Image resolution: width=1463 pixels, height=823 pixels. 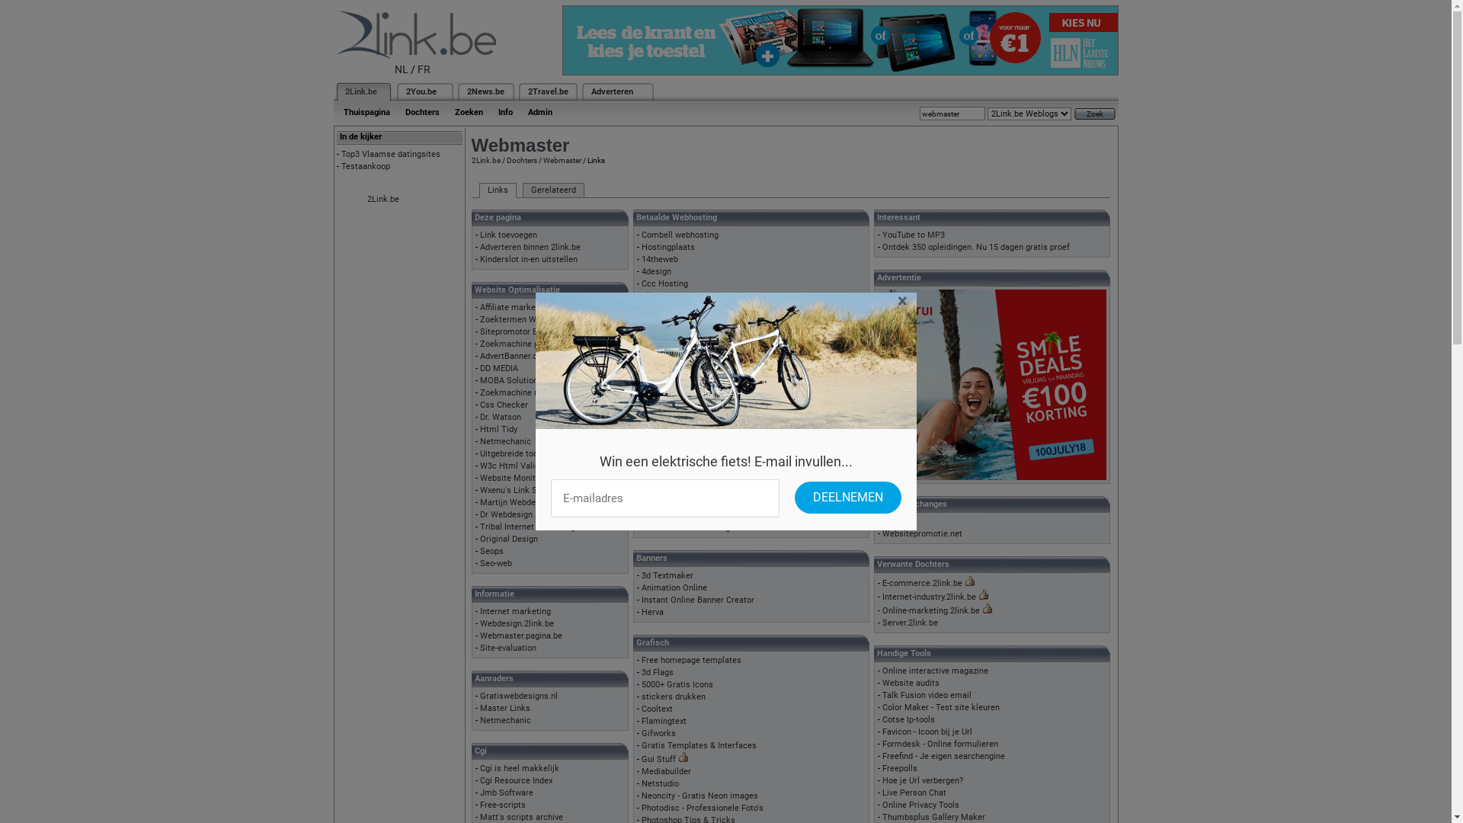 What do you see at coordinates (499, 369) in the screenshot?
I see `DD MEDIA` at bounding box center [499, 369].